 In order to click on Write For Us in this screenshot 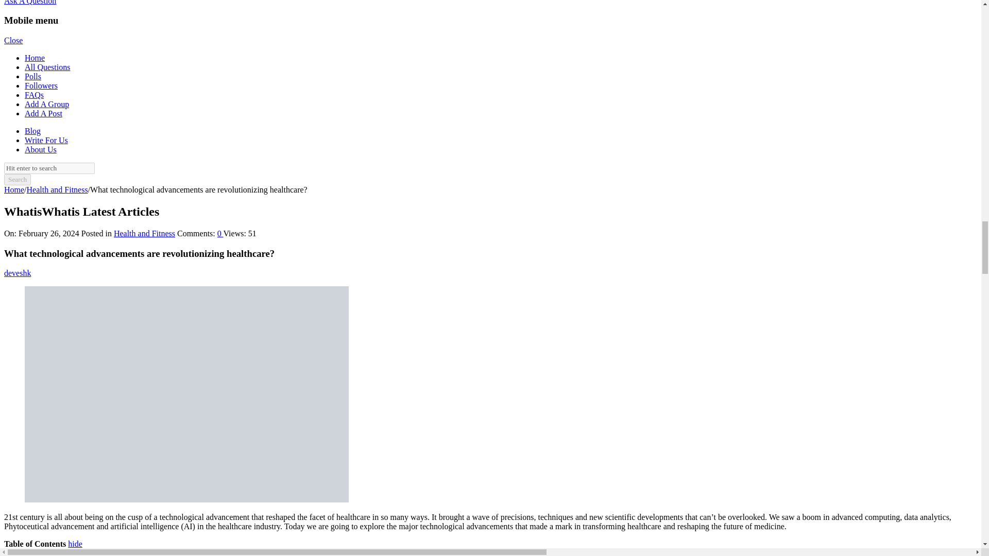, I will do `click(46, 140)`.